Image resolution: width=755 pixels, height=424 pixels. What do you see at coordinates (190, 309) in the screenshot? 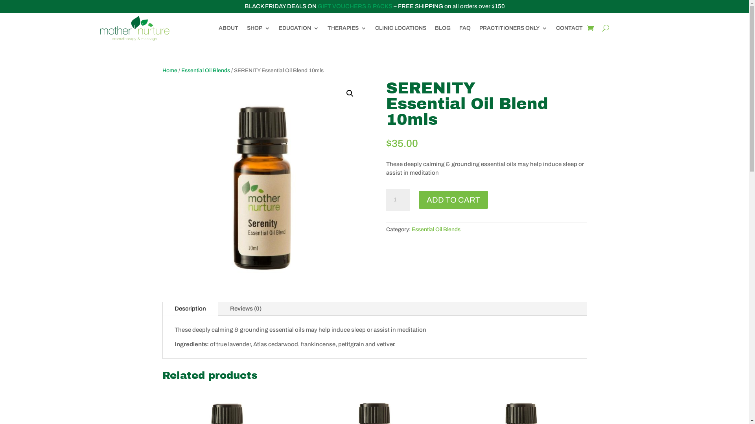
I see `Description` at bounding box center [190, 309].